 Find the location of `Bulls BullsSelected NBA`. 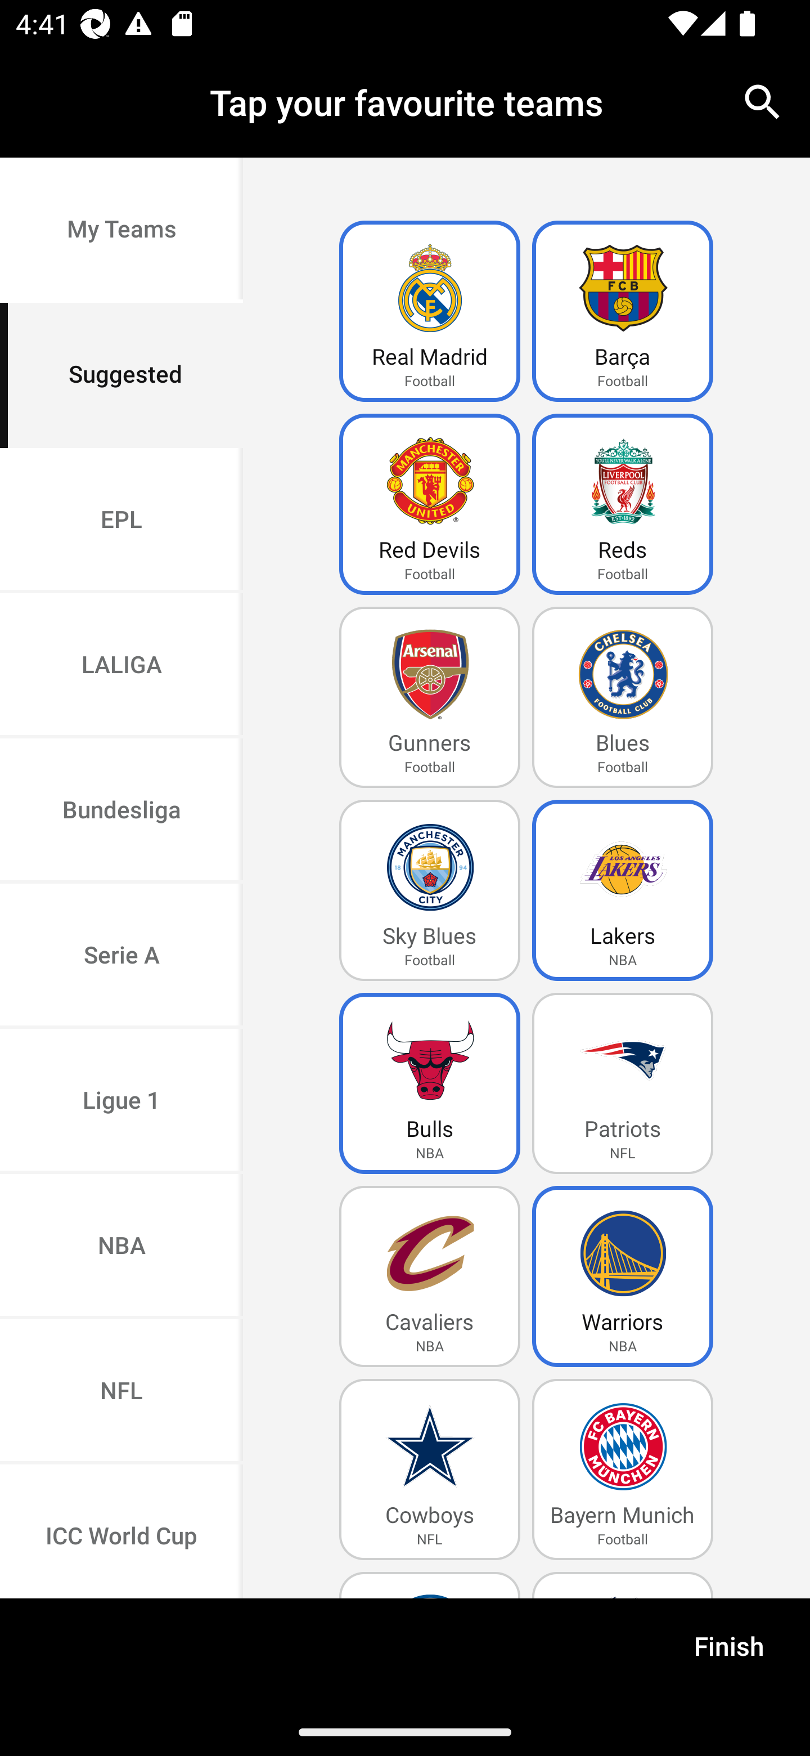

Bulls BullsSelected NBA is located at coordinates (430, 1083).